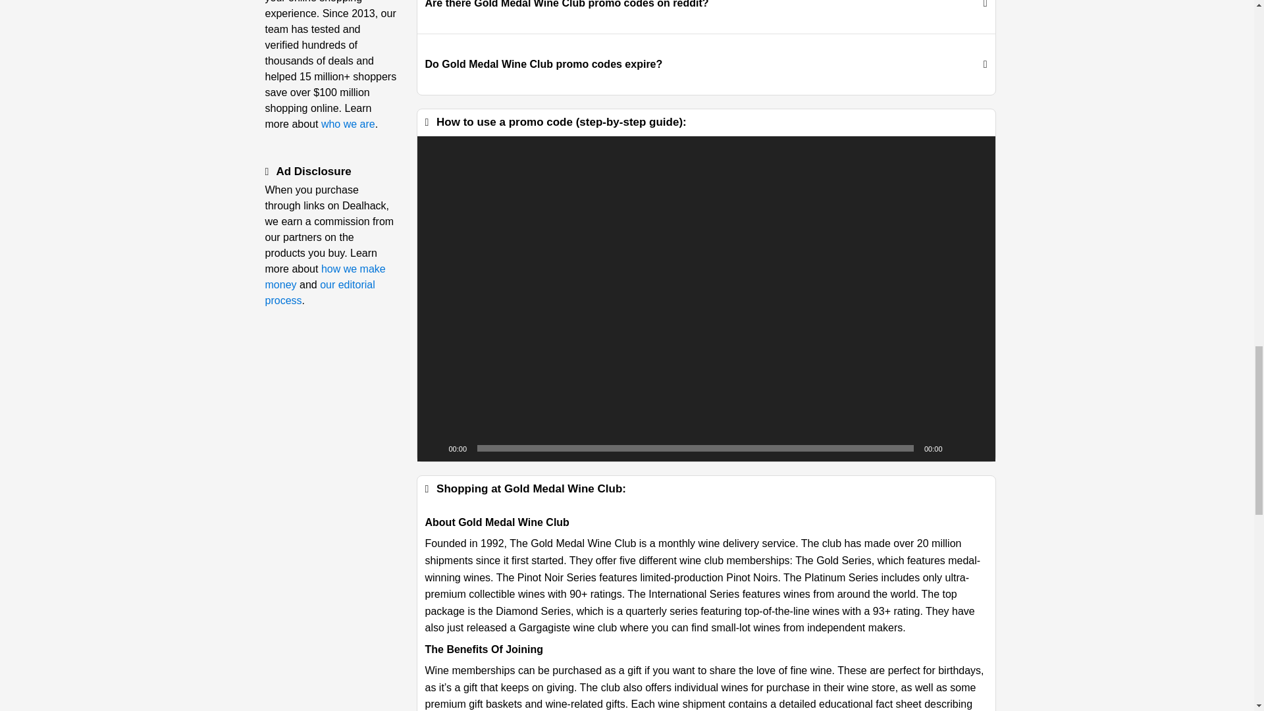  Describe the element at coordinates (957, 448) in the screenshot. I see `Mute` at that location.